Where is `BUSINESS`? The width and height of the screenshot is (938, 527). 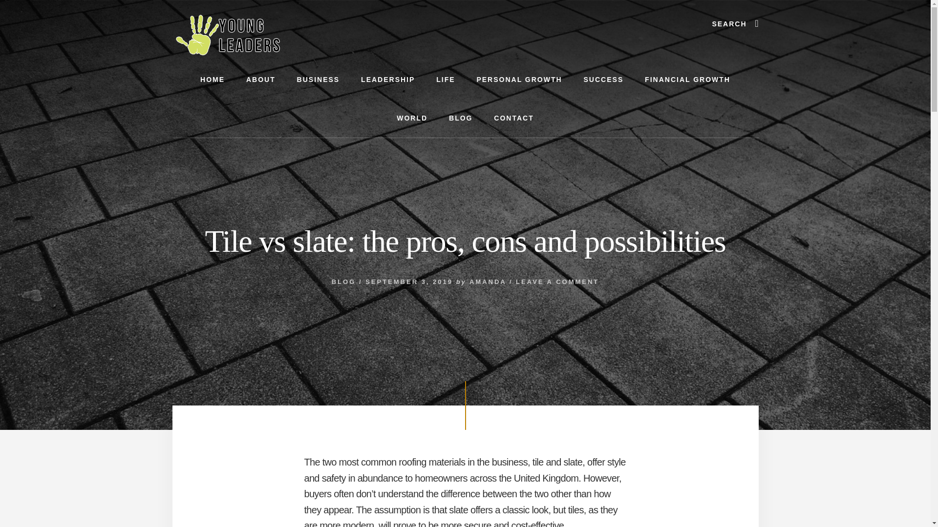
BUSINESS is located at coordinates (319, 80).